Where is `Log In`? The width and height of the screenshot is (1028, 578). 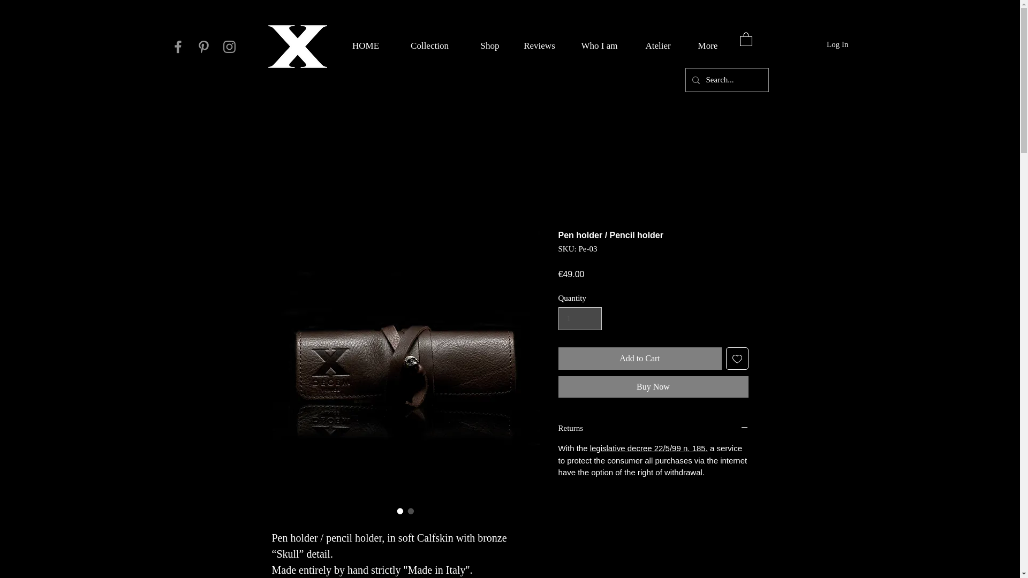 Log In is located at coordinates (837, 44).